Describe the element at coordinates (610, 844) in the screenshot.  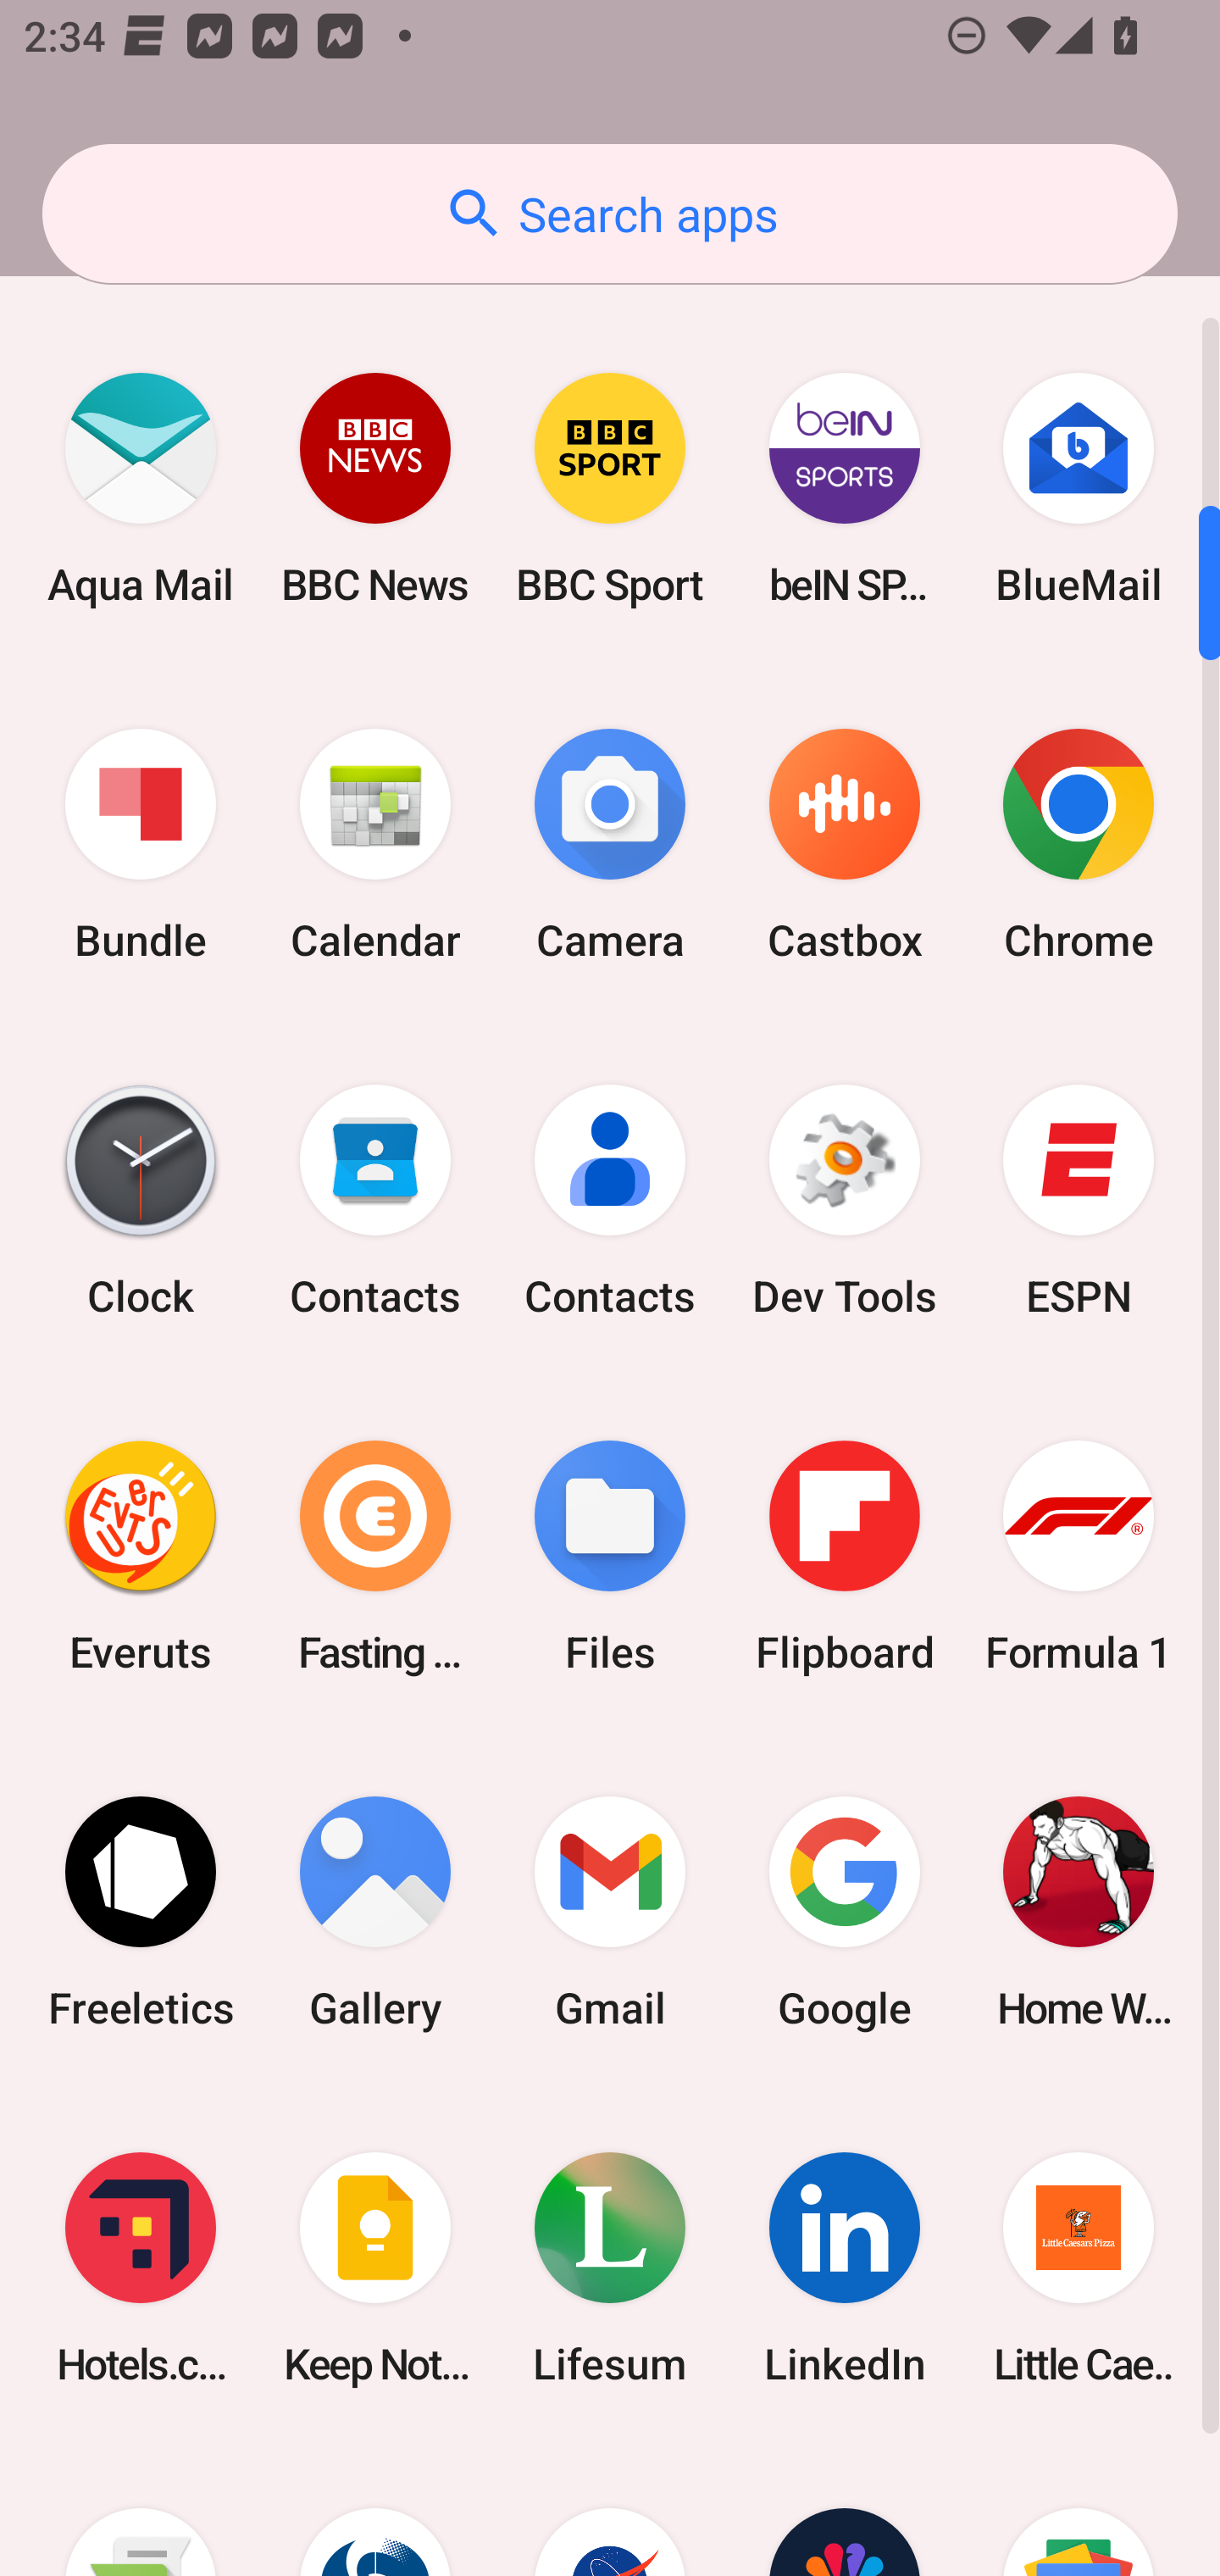
I see `Camera` at that location.